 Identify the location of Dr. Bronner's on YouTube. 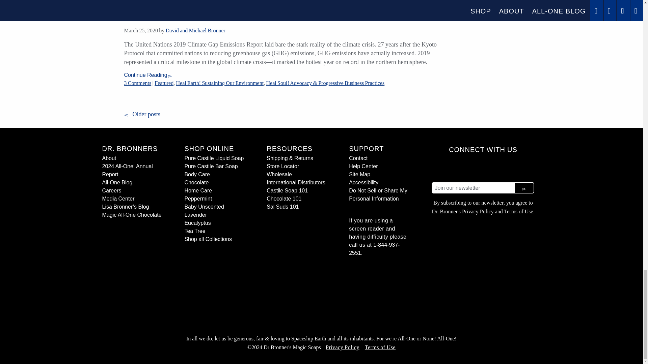
(491, 168).